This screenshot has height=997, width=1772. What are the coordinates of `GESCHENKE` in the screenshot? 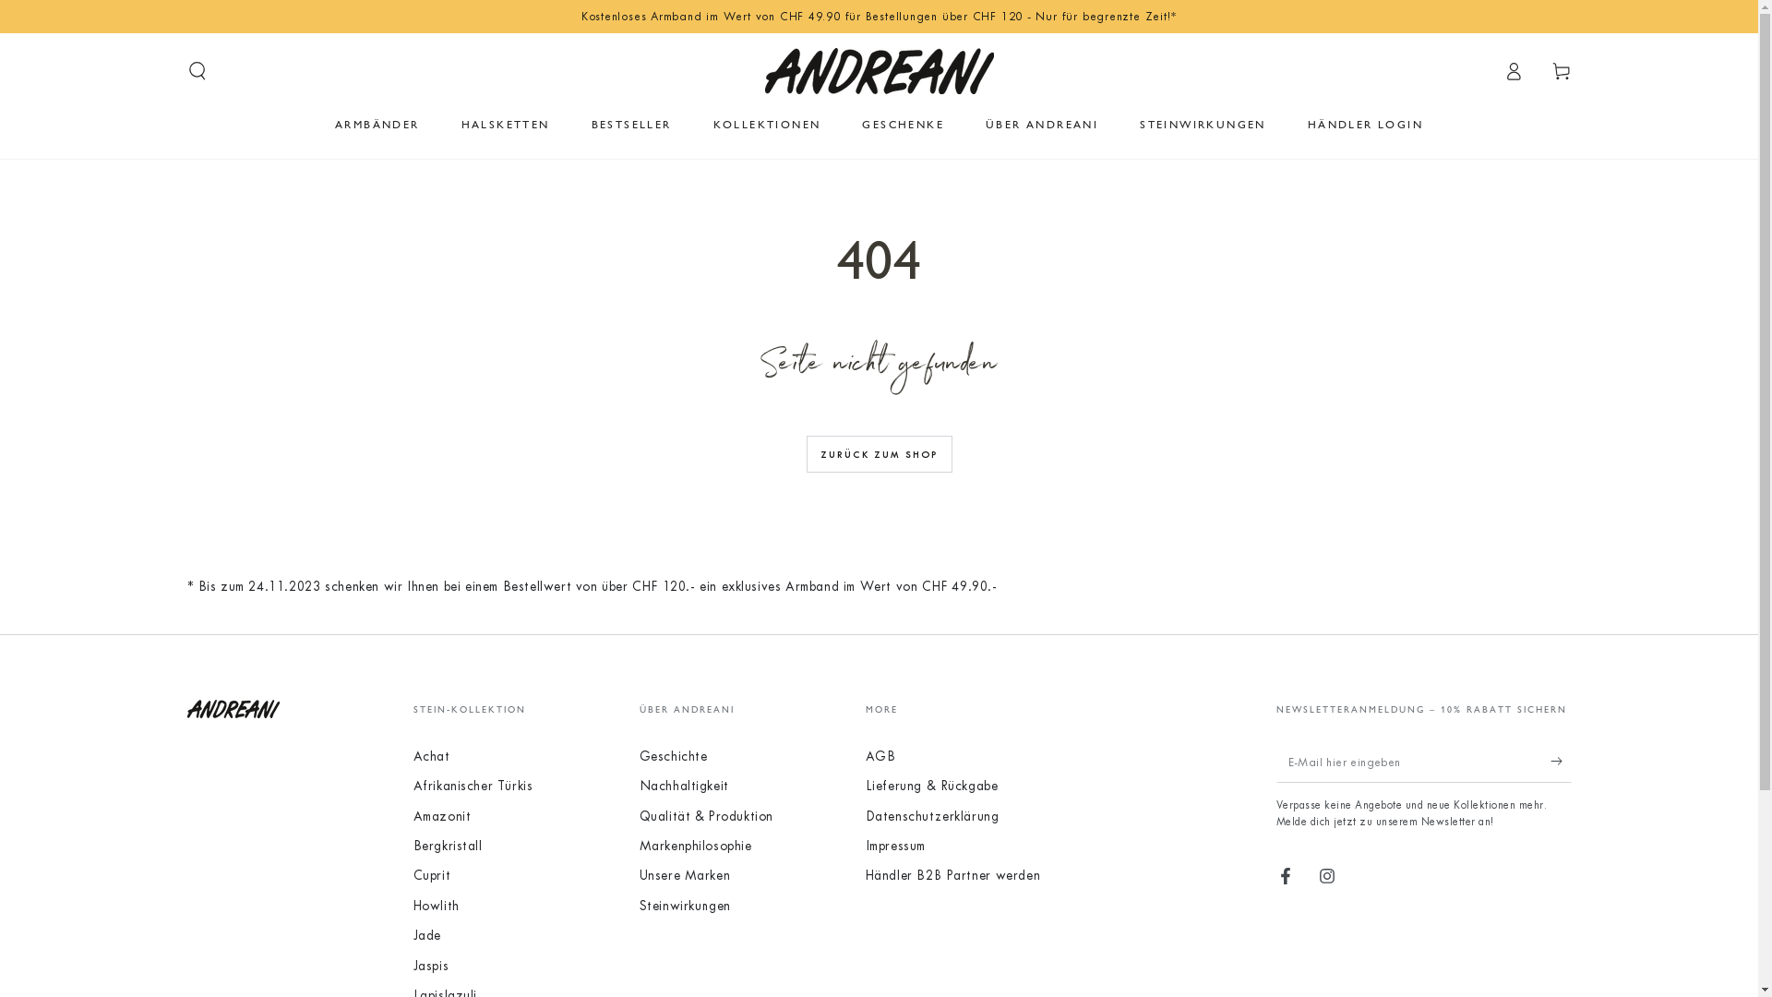 It's located at (903, 125).